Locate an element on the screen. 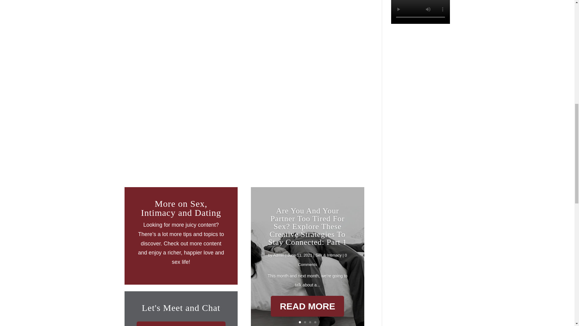  CONTACT MARIE-CLAIRE is located at coordinates (181, 324).